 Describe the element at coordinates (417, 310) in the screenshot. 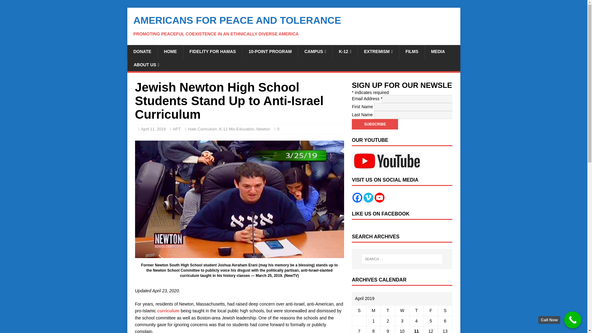

I see `Thursday` at that location.